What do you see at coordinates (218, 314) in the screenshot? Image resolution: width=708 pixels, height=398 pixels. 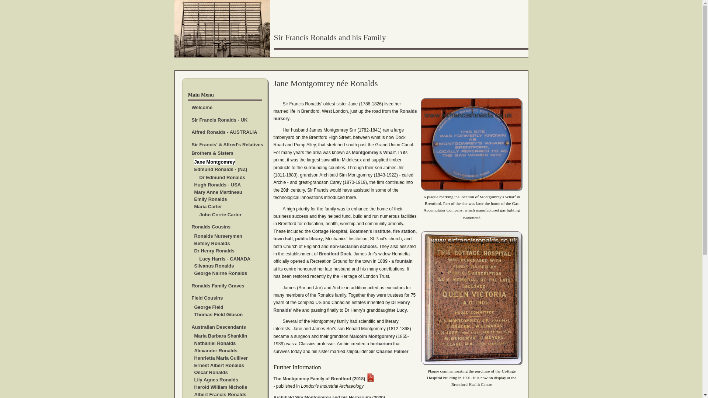 I see `Thomas Field Gibson` at bounding box center [218, 314].